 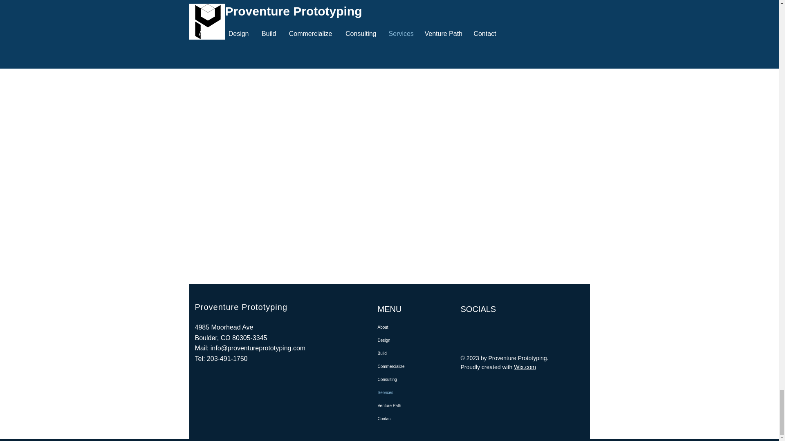 I want to click on Design, so click(x=416, y=340).